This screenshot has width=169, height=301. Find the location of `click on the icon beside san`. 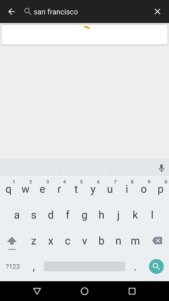

click on the icon beside san is located at coordinates (28, 11).